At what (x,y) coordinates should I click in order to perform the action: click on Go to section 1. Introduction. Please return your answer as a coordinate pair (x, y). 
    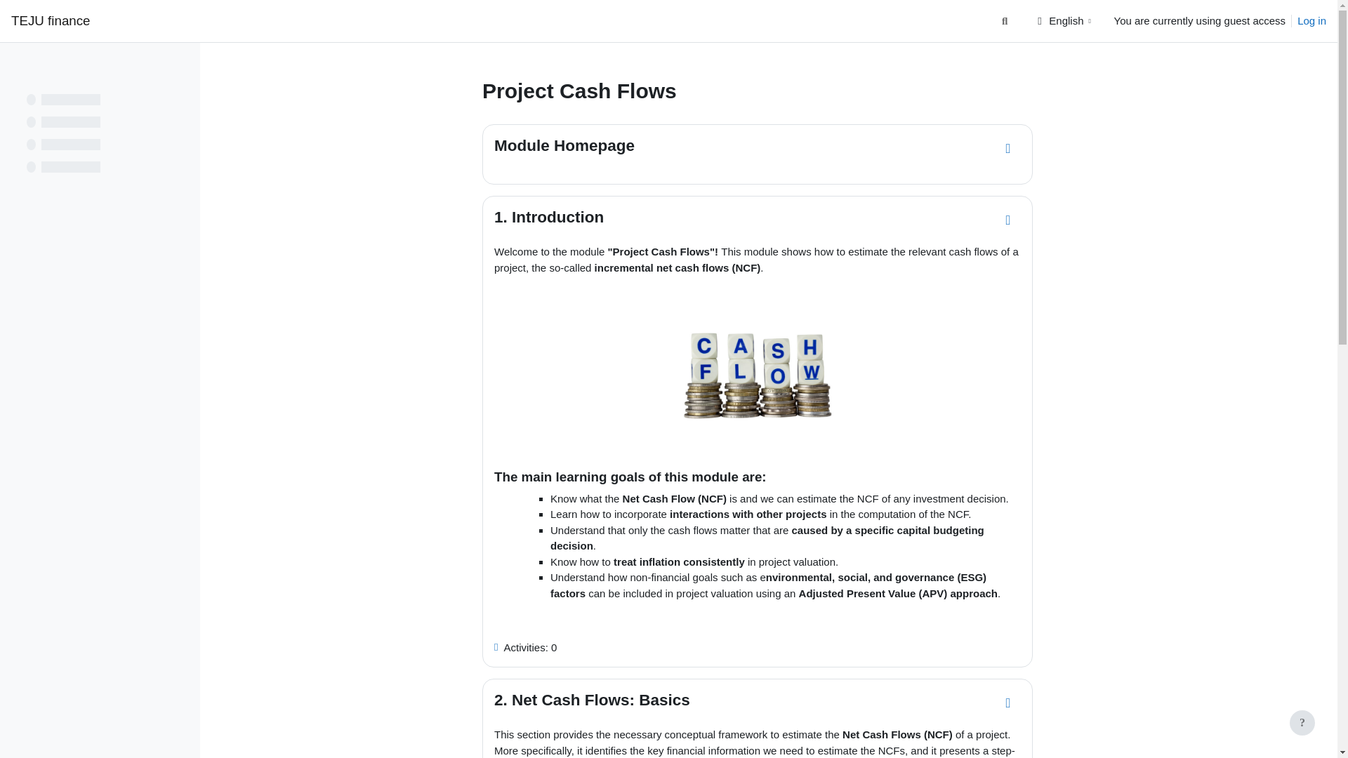
    Looking at the image, I should click on (1008, 220).